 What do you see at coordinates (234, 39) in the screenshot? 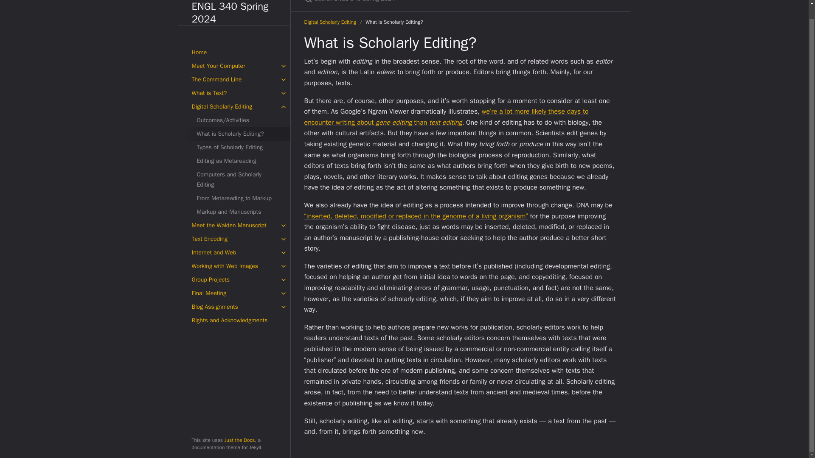
I see `Home` at bounding box center [234, 39].